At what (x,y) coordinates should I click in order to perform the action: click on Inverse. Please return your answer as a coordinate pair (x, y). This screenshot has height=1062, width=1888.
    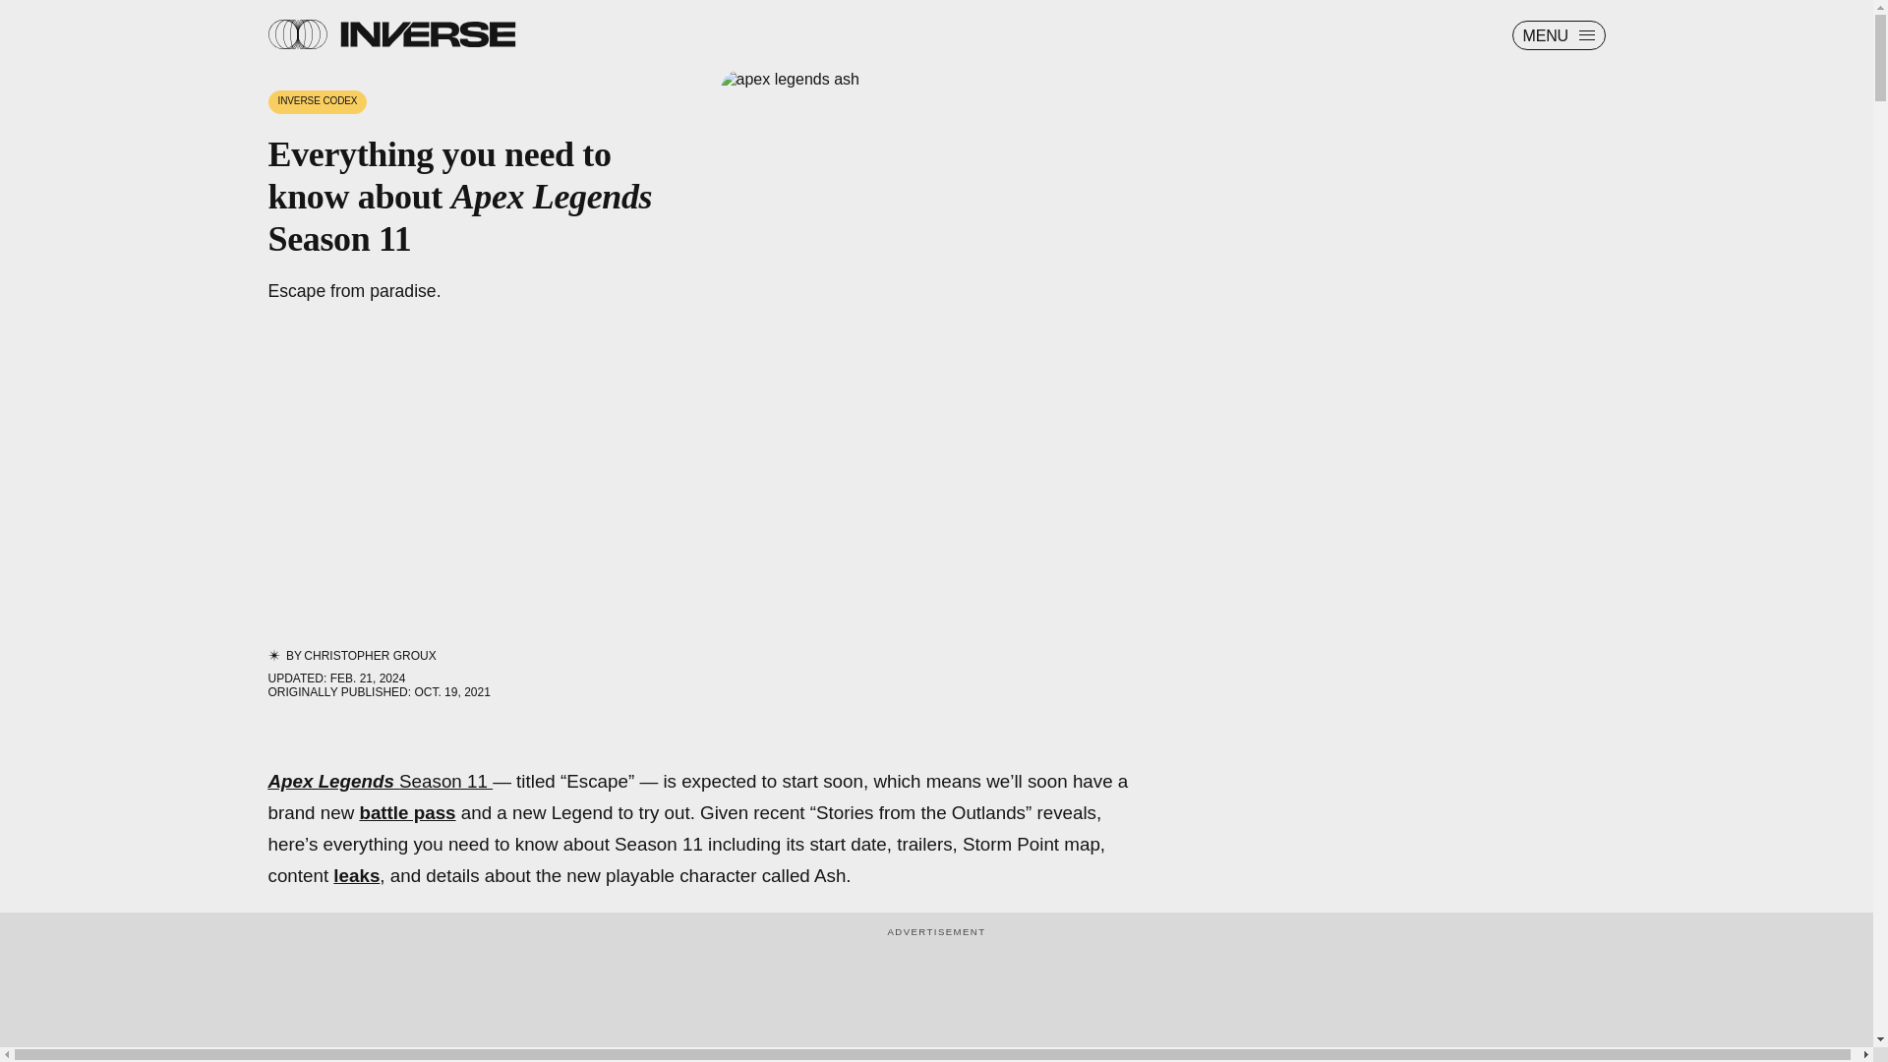
    Looking at the image, I should click on (427, 33).